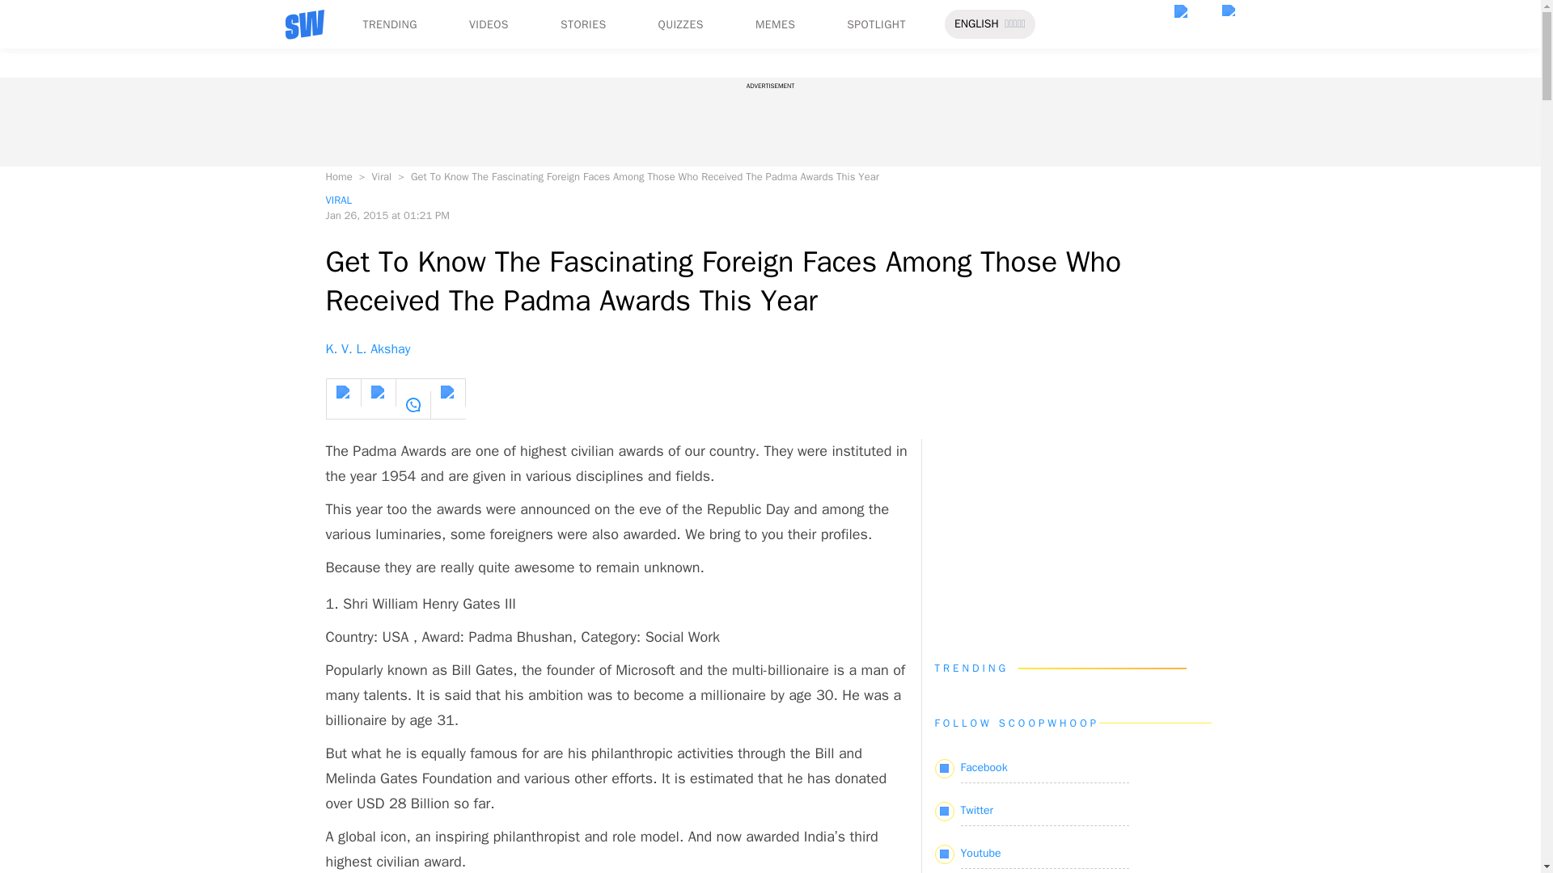 The width and height of the screenshot is (1553, 873). Describe the element at coordinates (775, 24) in the screenshot. I see `MEMES` at that location.